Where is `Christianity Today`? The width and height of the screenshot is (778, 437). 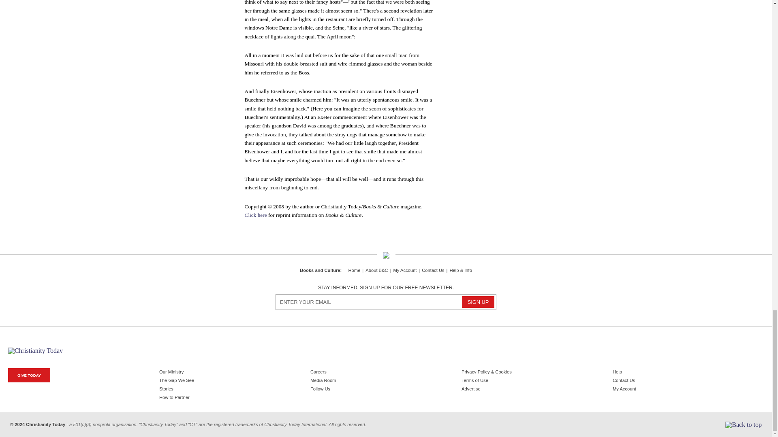 Christianity Today is located at coordinates (35, 350).